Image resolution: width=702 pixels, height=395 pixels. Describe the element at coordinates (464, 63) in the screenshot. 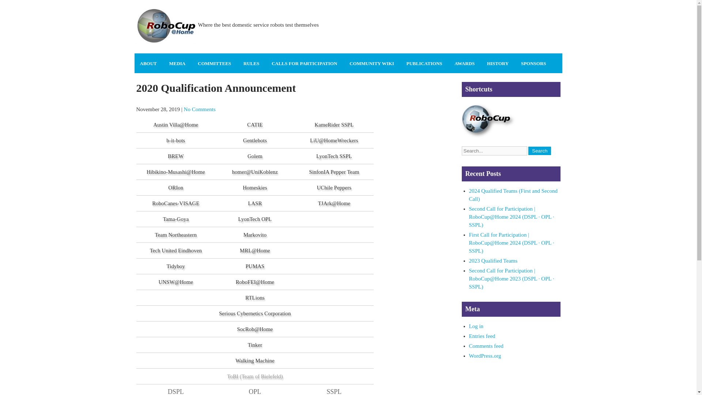

I see `AWARDS` at that location.